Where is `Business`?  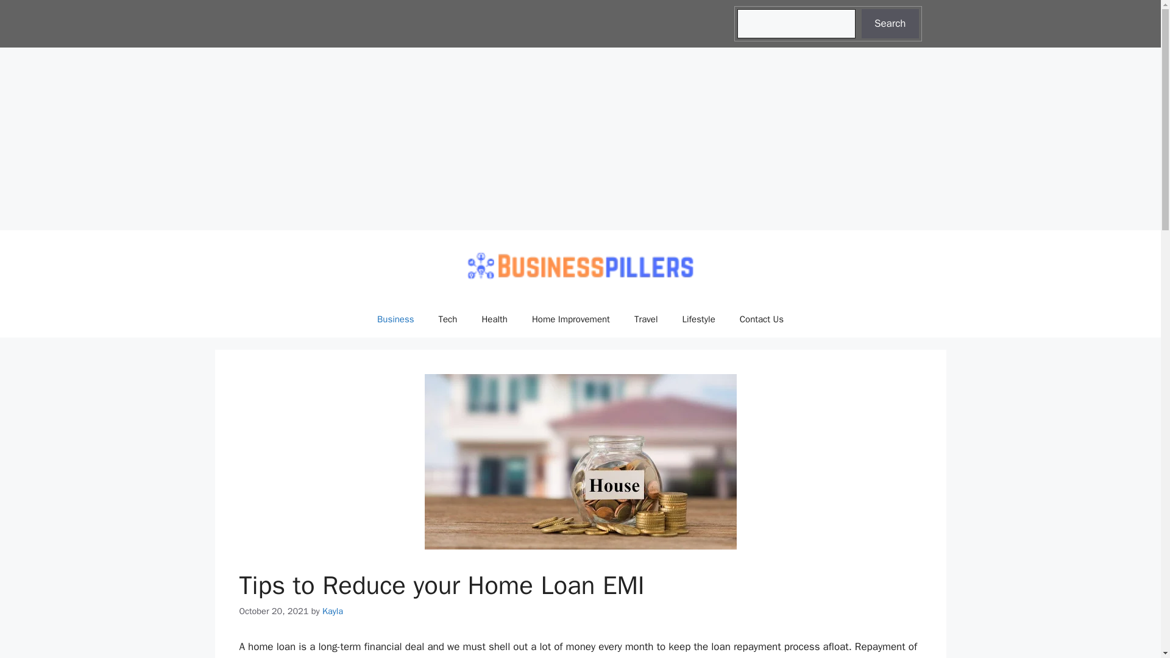 Business is located at coordinates (396, 319).